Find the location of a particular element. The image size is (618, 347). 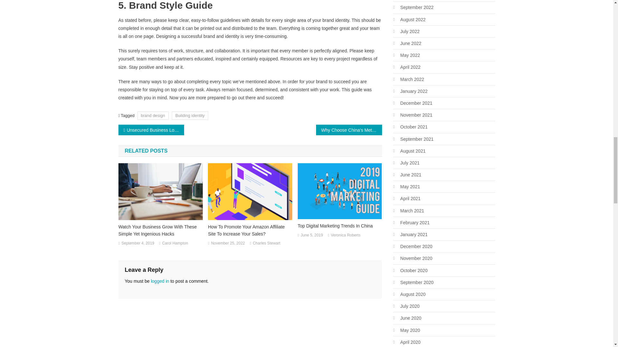

September 4, 2019 is located at coordinates (137, 244).